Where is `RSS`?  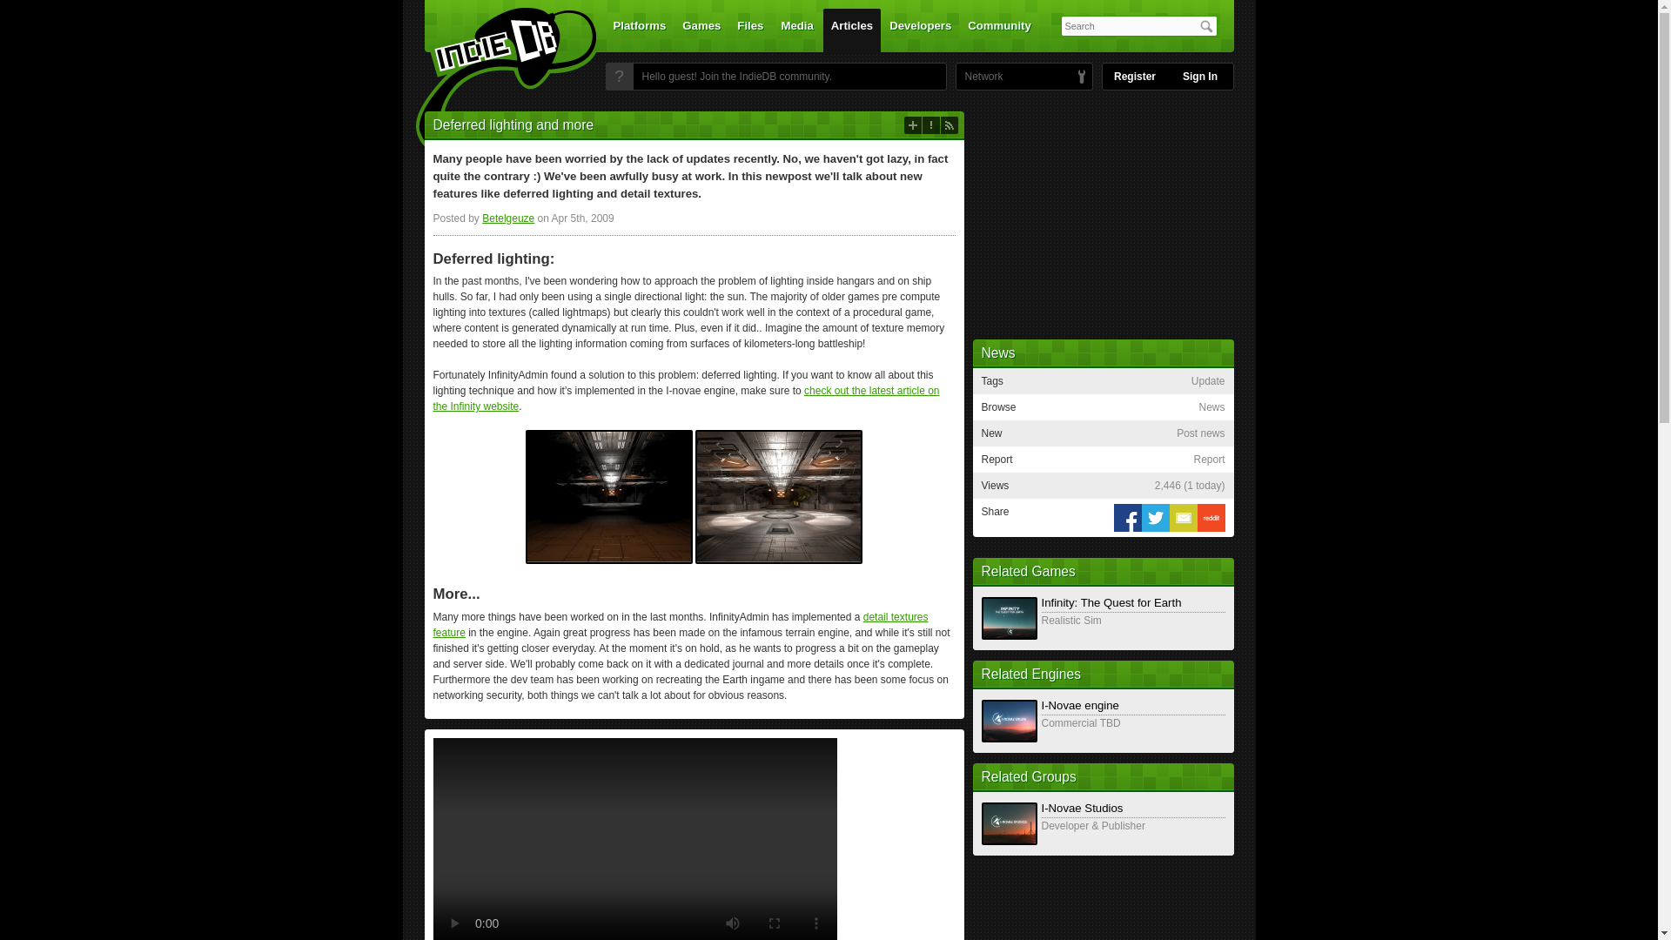 RSS is located at coordinates (949, 125).